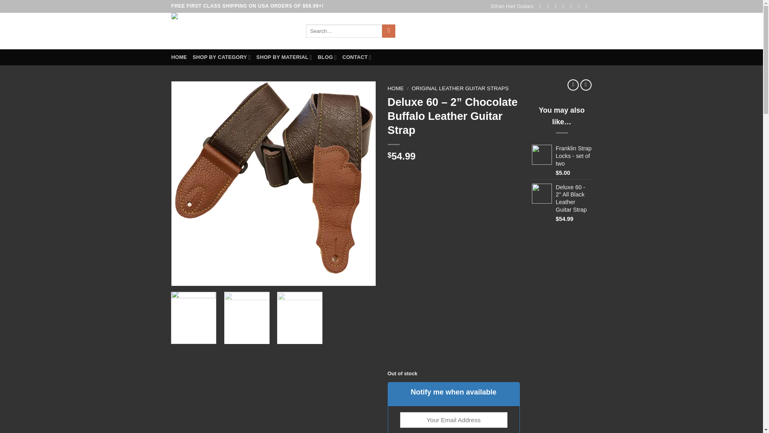  I want to click on Search, so click(389, 31).